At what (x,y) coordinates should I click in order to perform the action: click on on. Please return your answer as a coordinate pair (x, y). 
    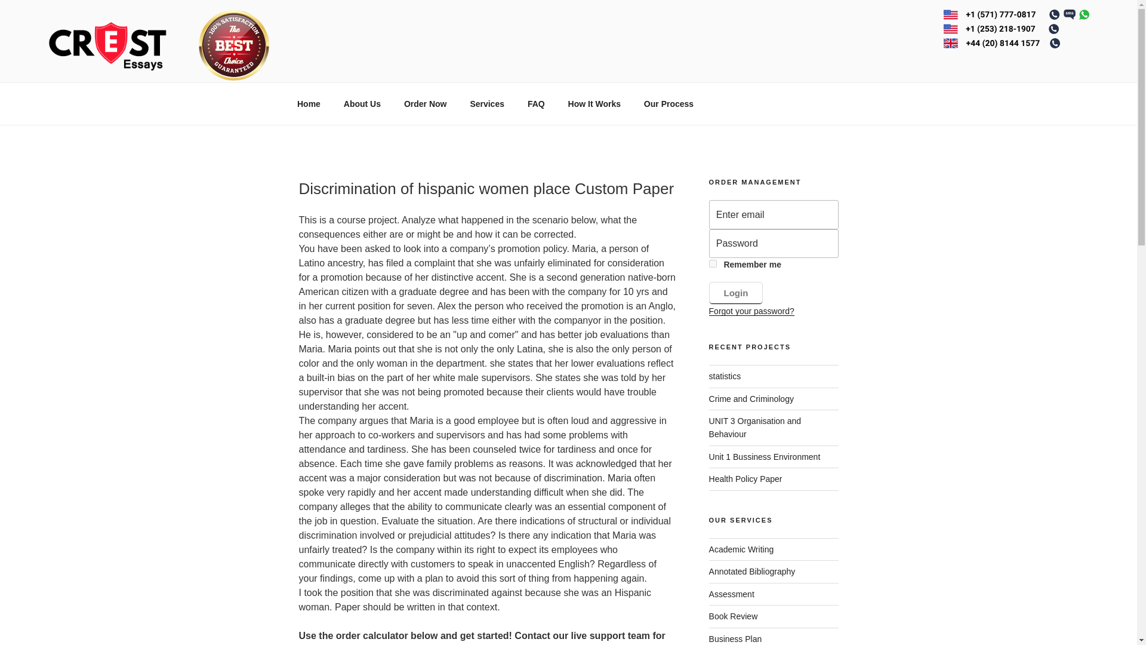
    Looking at the image, I should click on (713, 264).